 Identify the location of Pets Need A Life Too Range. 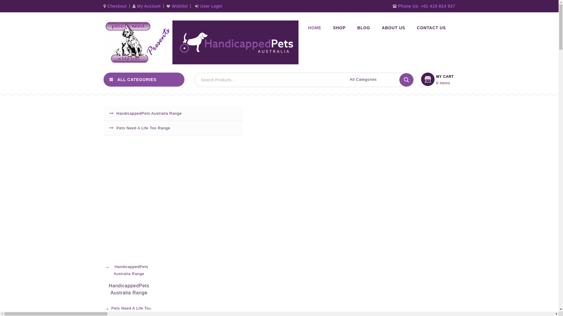
(173, 128).